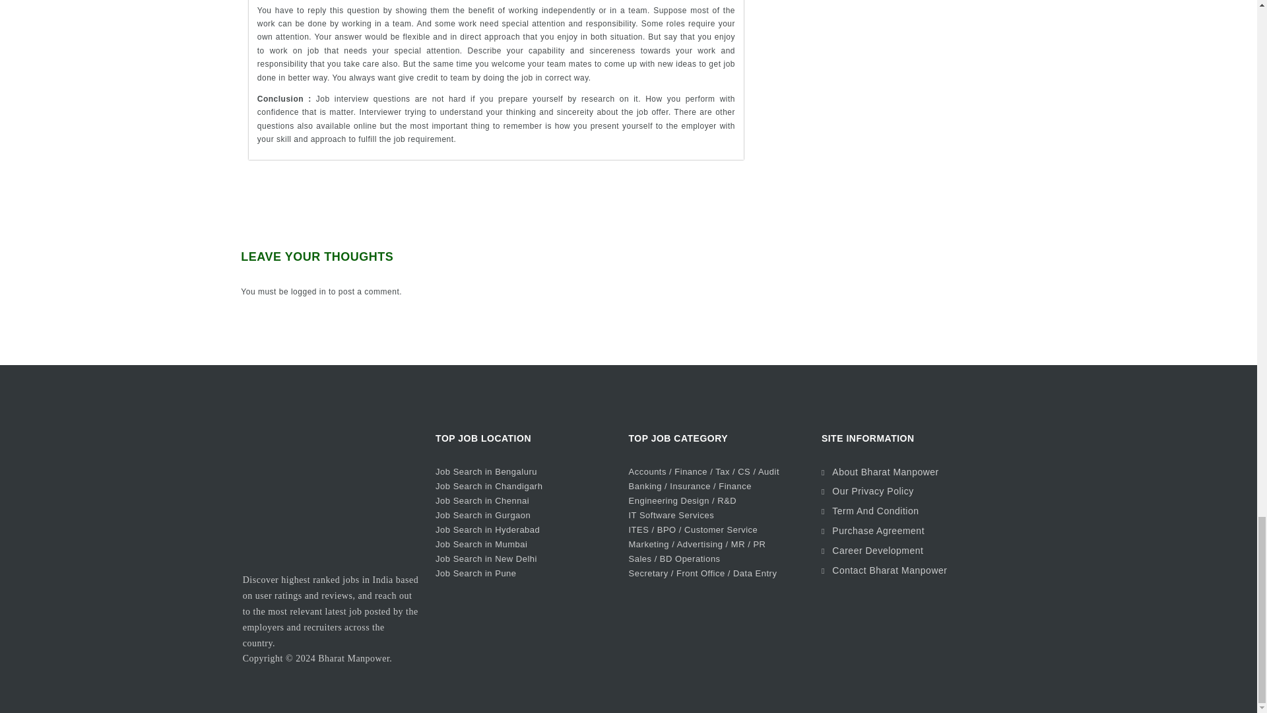  What do you see at coordinates (886, 471) in the screenshot?
I see `About Bharat Manpower` at bounding box center [886, 471].